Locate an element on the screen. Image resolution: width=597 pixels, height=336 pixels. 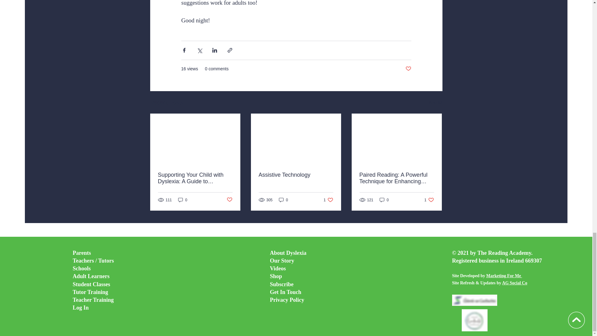
Parents is located at coordinates (429, 200).